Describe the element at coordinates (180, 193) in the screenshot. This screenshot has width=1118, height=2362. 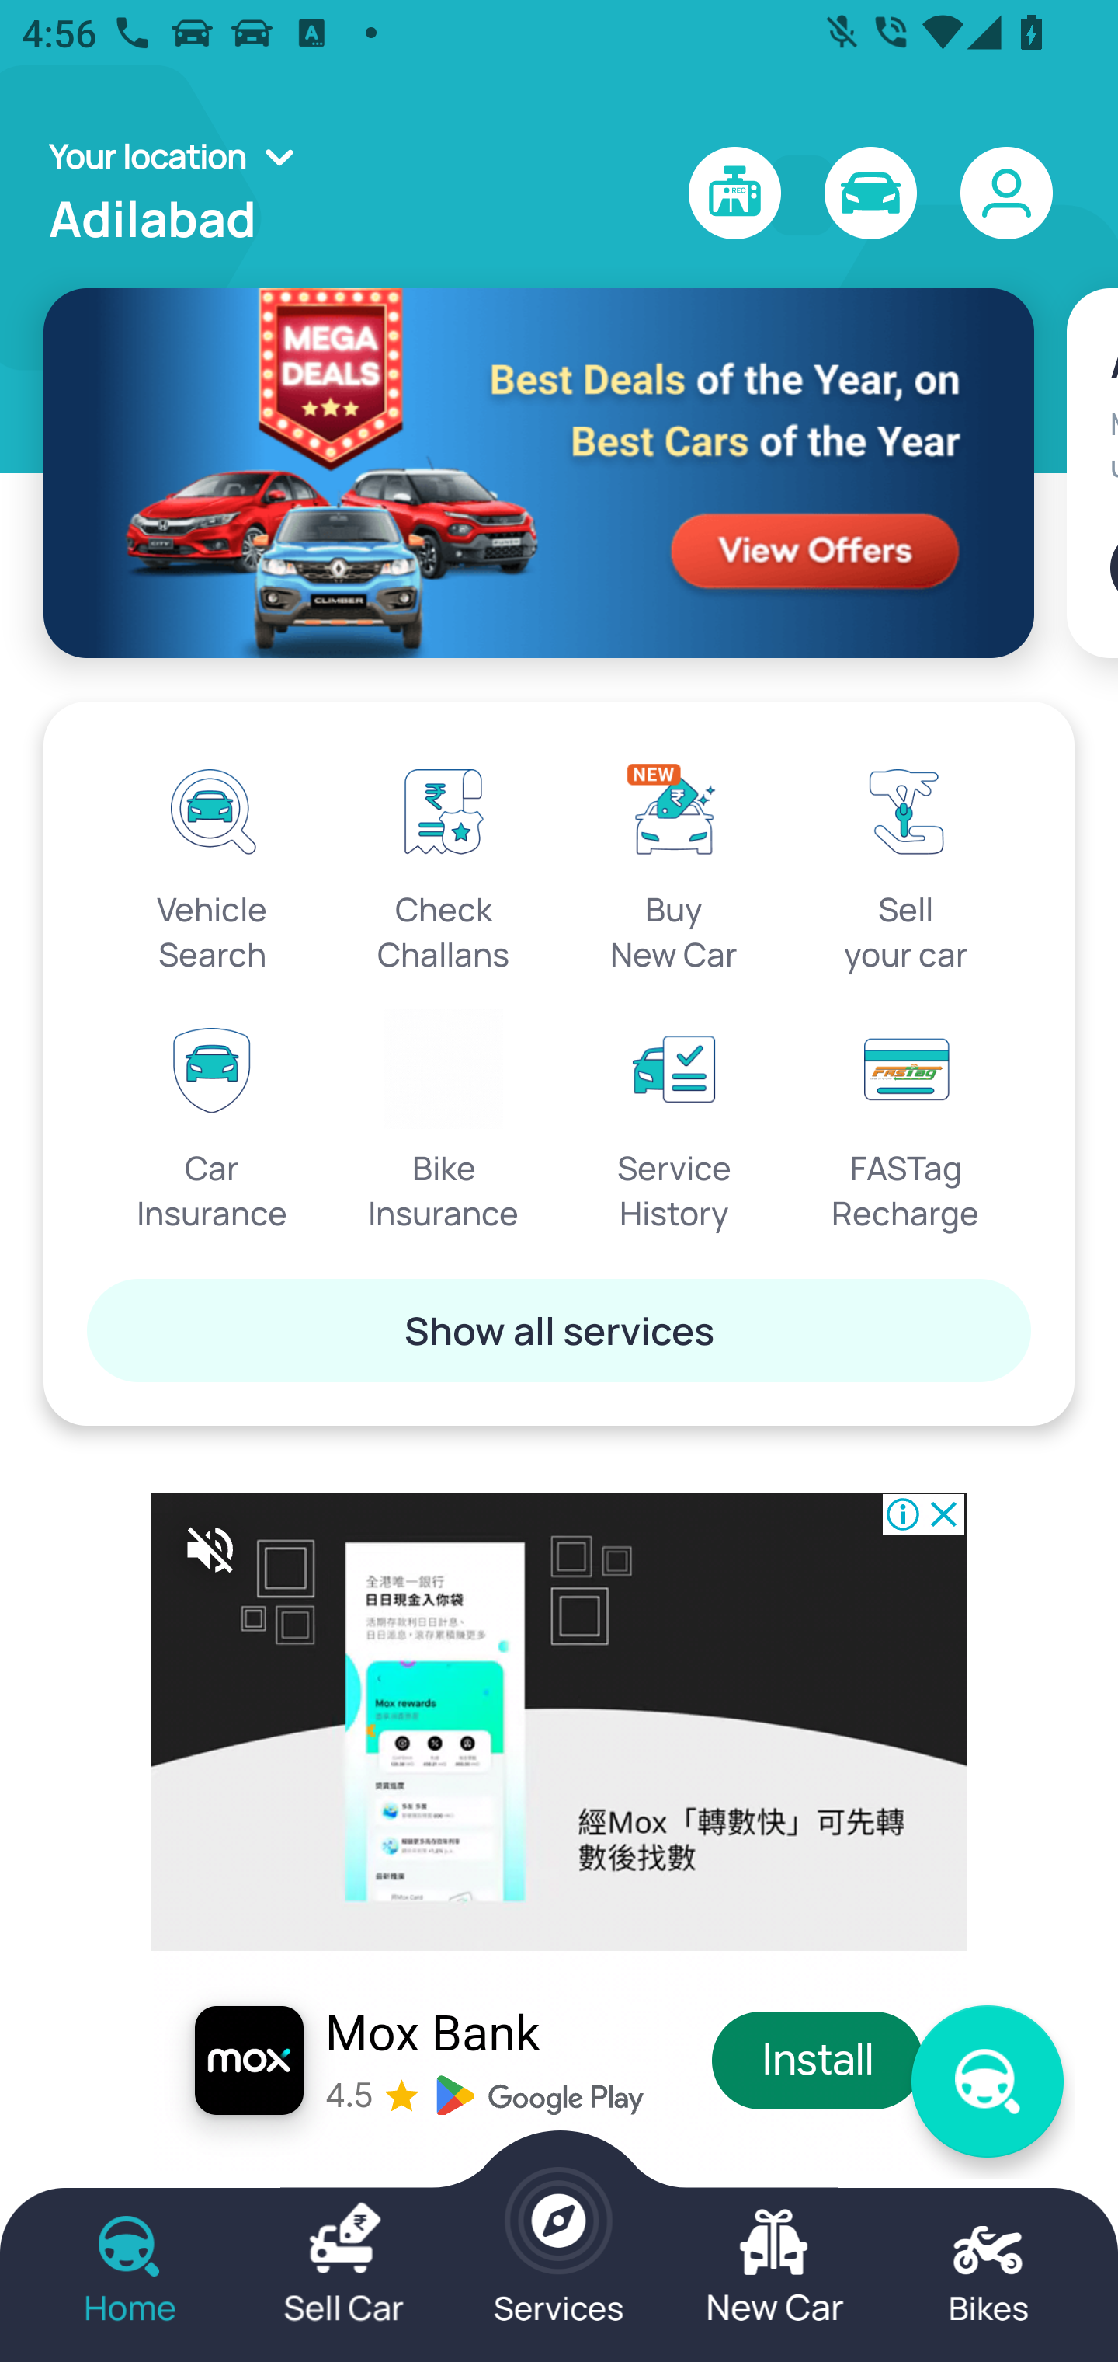
I see `Your location Adilabad` at that location.